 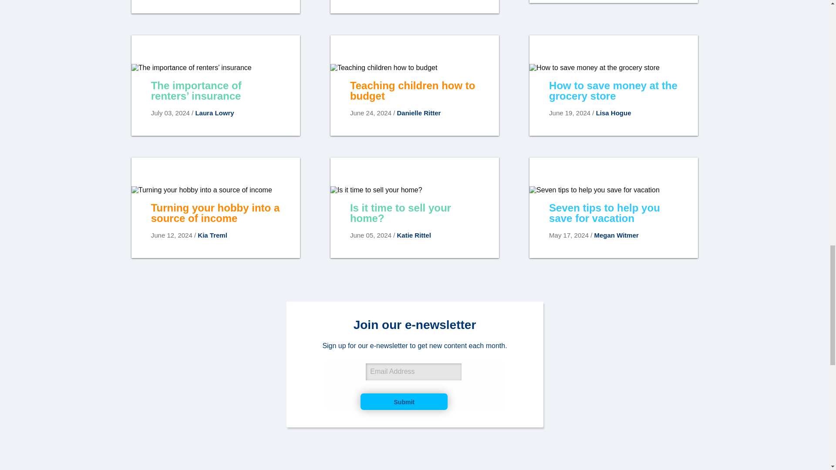 What do you see at coordinates (415, 222) in the screenshot?
I see `Is it time to sell your home?` at bounding box center [415, 222].